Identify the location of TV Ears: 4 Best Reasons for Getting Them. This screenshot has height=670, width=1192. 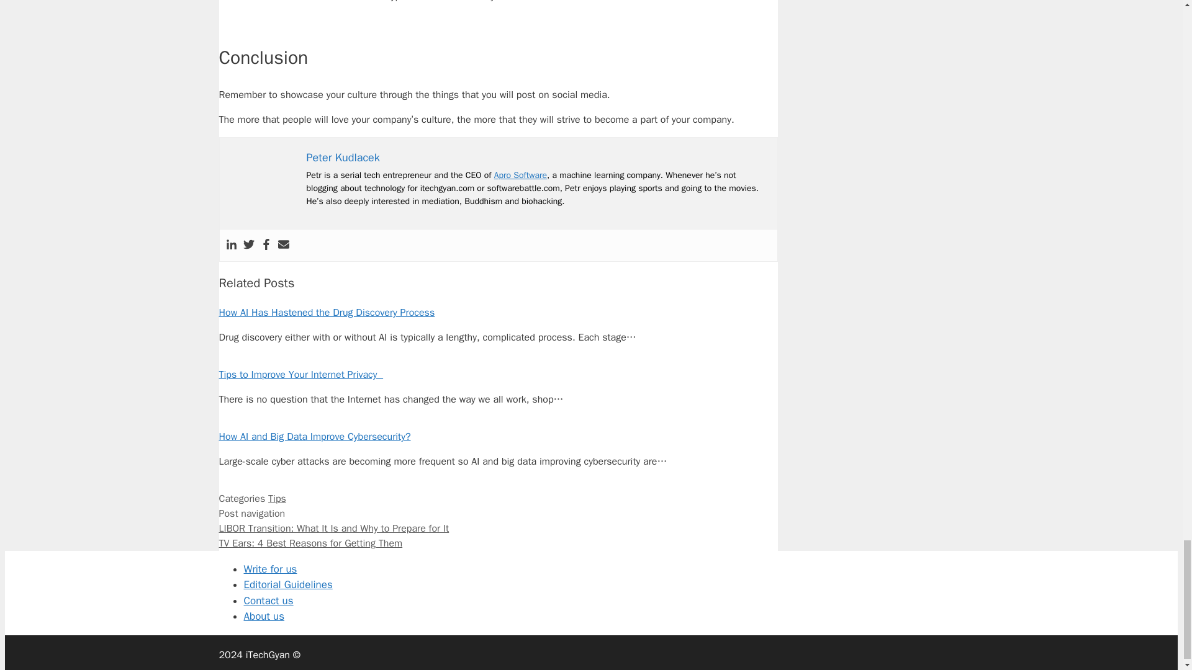
(310, 543).